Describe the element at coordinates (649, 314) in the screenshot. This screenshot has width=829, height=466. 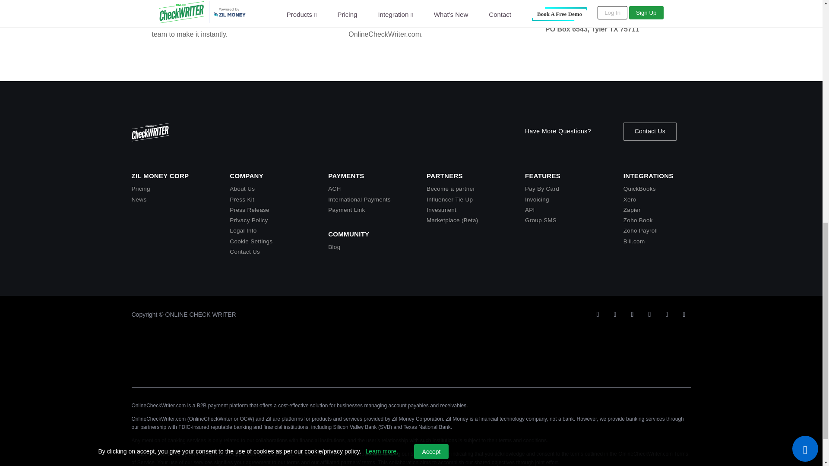
I see `Follow on Instagram` at that location.